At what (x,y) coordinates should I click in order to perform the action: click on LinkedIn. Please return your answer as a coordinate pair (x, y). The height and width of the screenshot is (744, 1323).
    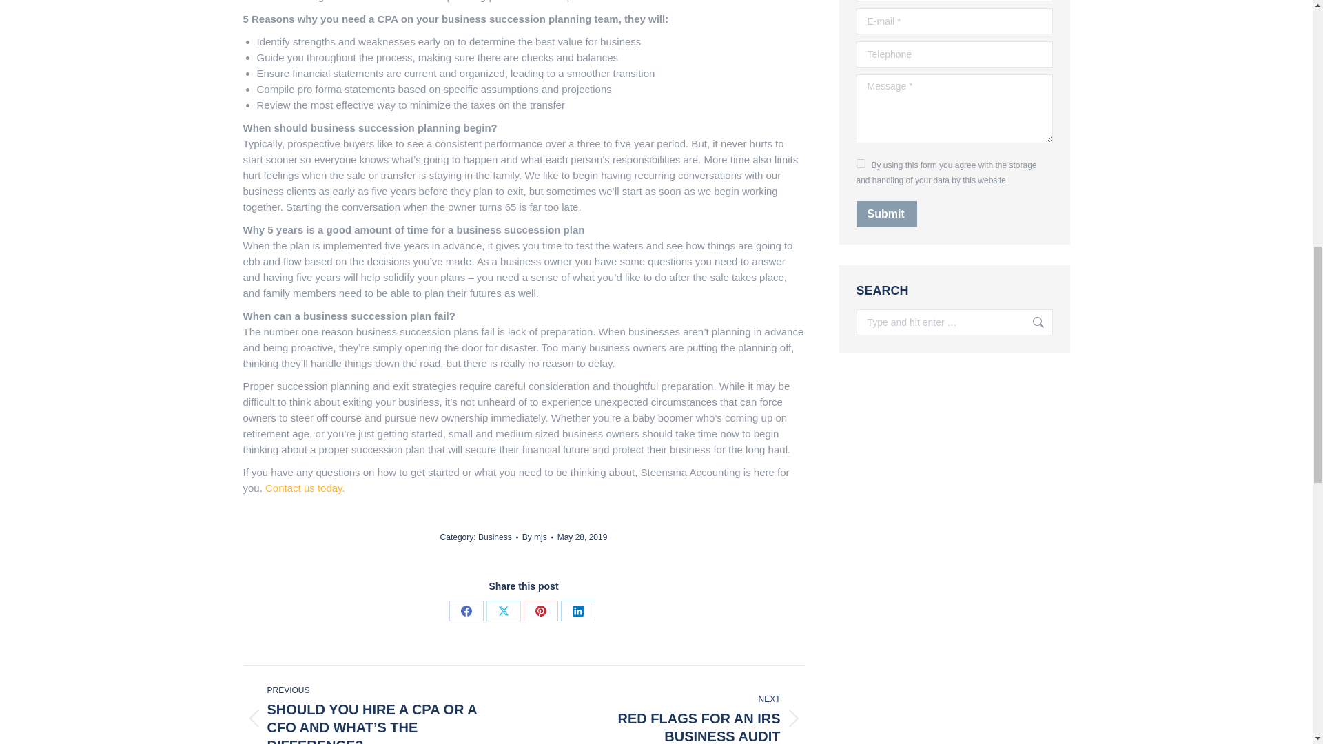
    Looking at the image, I should click on (578, 610).